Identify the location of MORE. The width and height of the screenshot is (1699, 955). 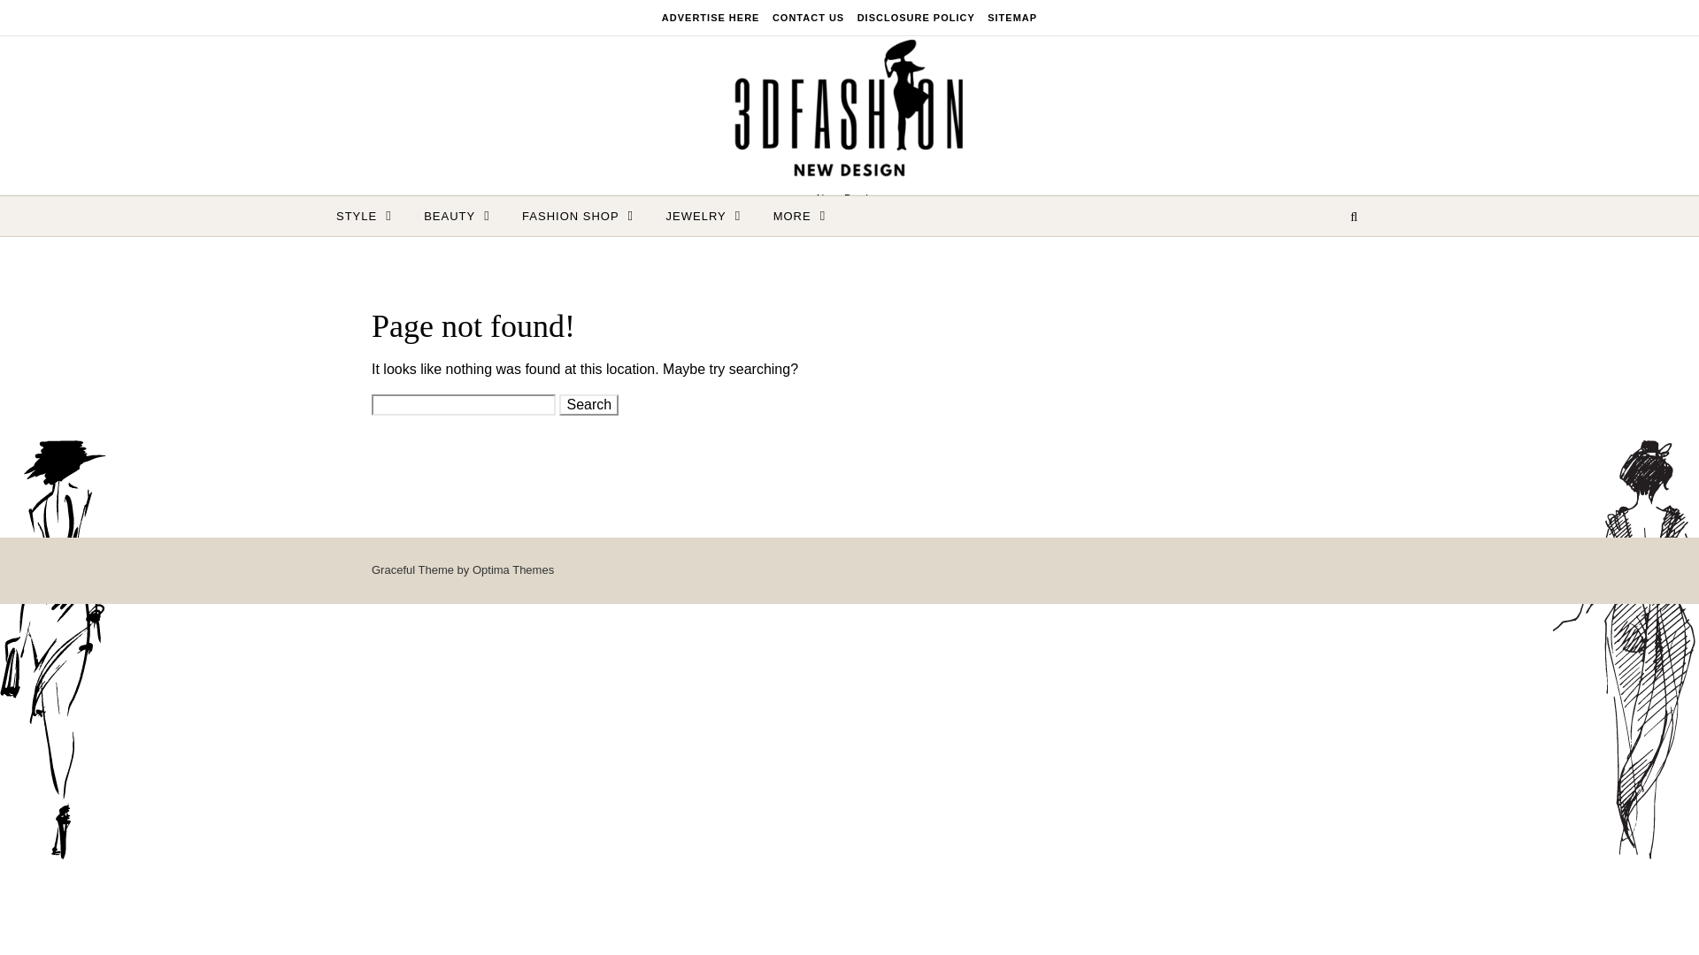
(793, 216).